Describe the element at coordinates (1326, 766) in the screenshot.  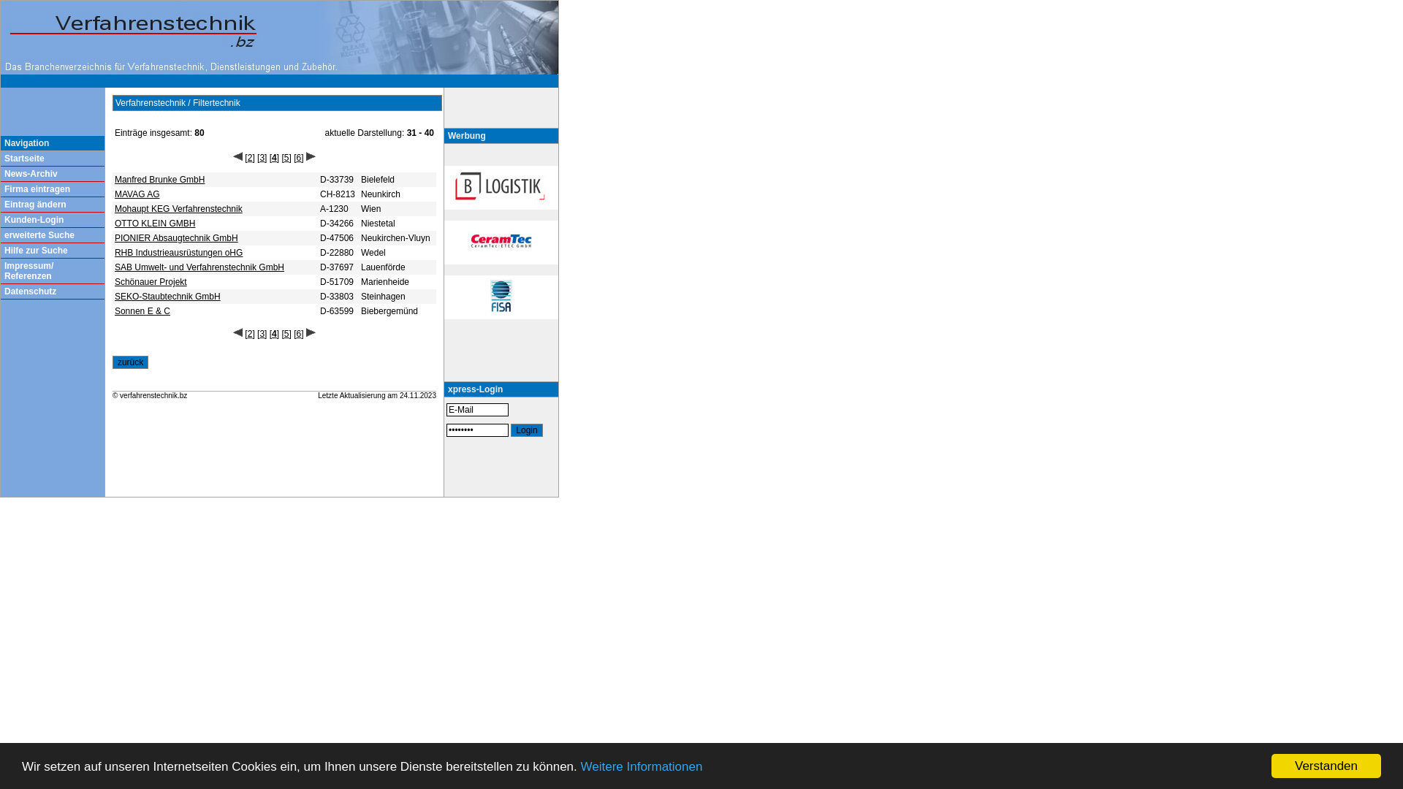
I see `Verstanden` at that location.